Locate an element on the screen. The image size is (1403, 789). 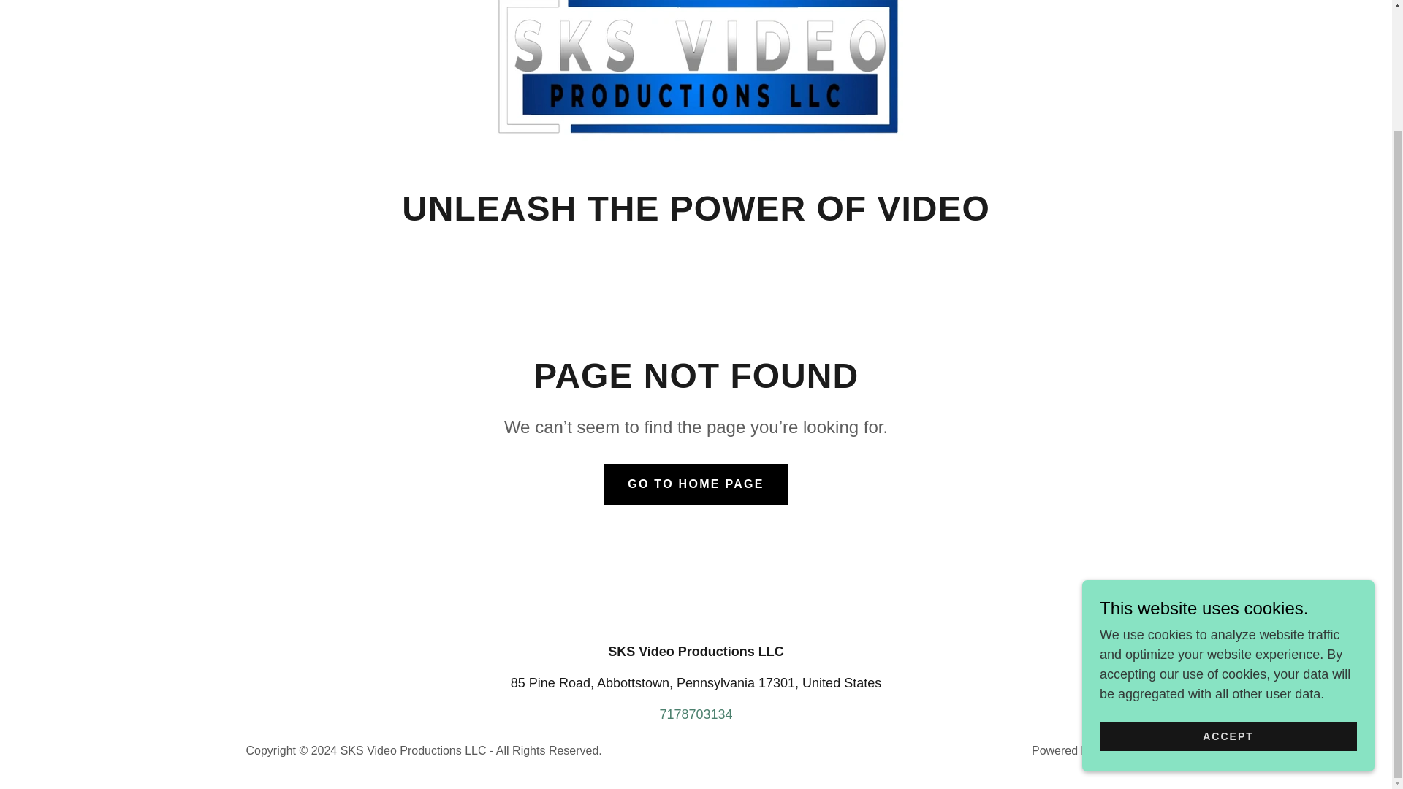
7178703134 is located at coordinates (696, 714).